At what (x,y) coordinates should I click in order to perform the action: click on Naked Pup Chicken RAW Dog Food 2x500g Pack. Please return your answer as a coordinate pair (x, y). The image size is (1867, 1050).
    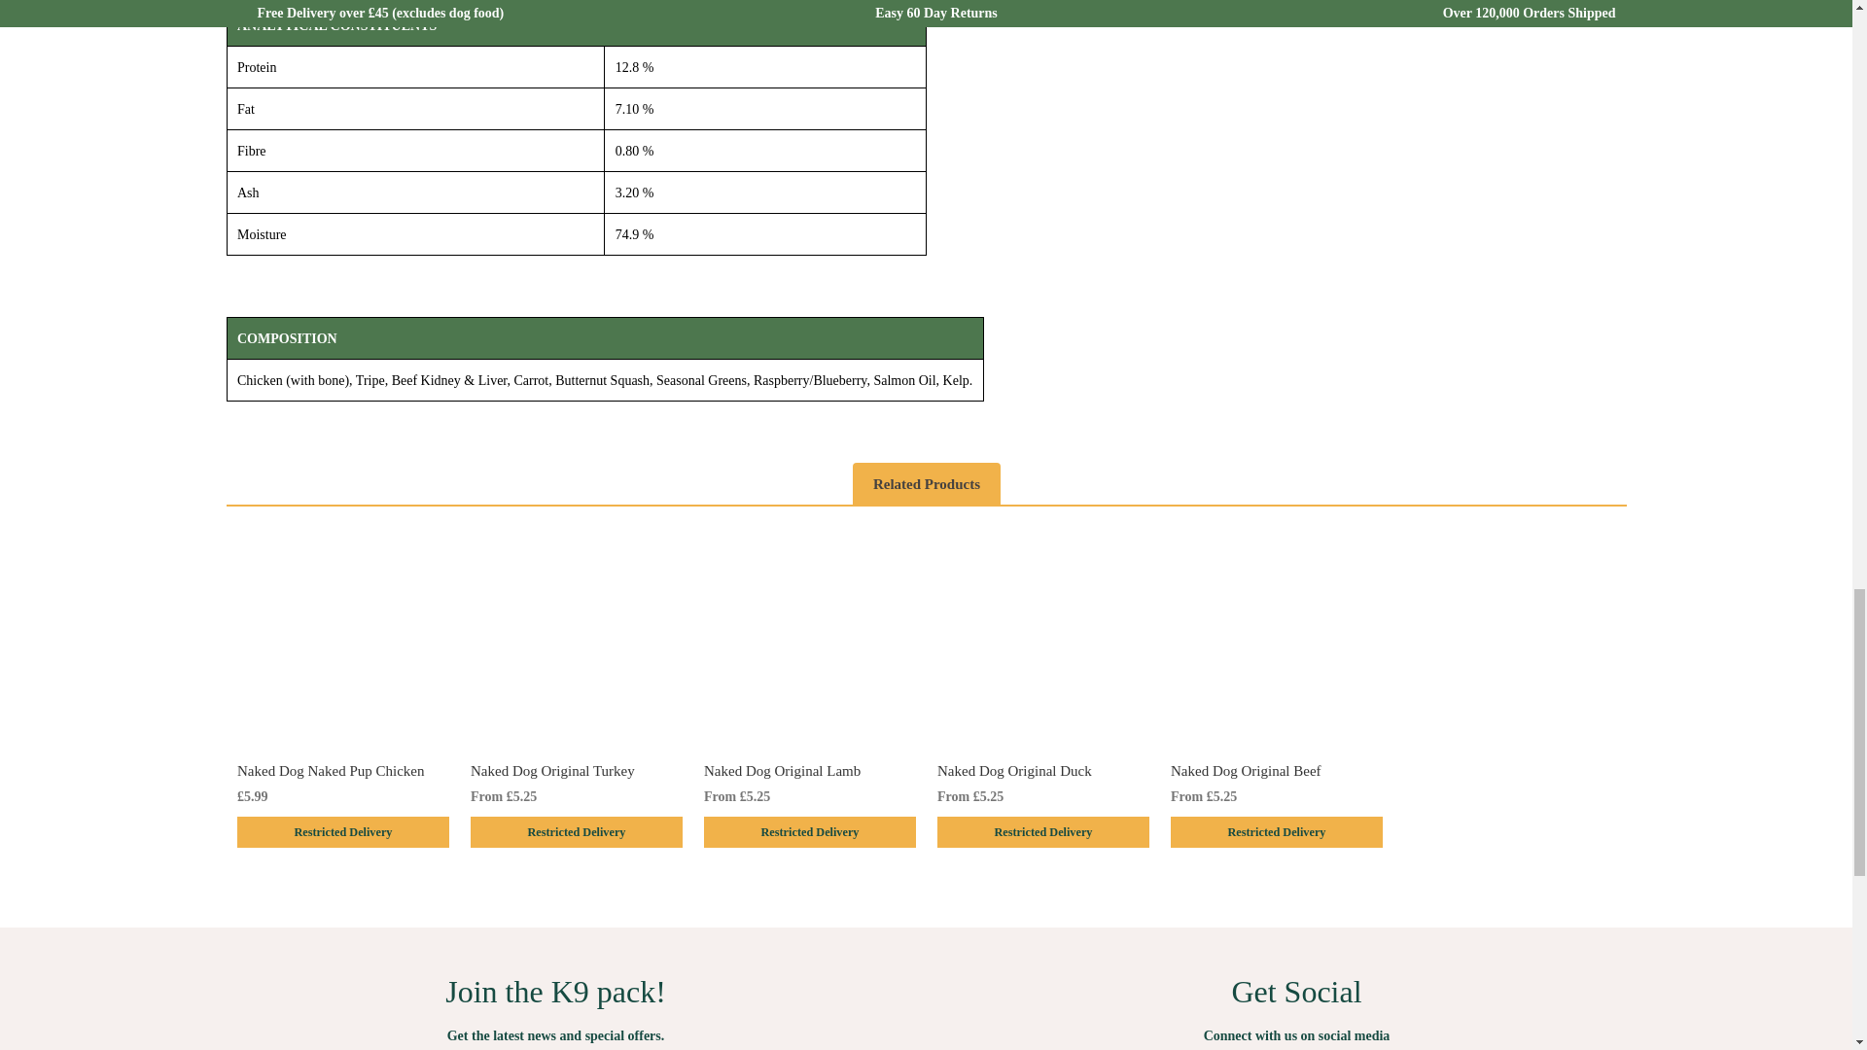
    Looking at the image, I should click on (342, 644).